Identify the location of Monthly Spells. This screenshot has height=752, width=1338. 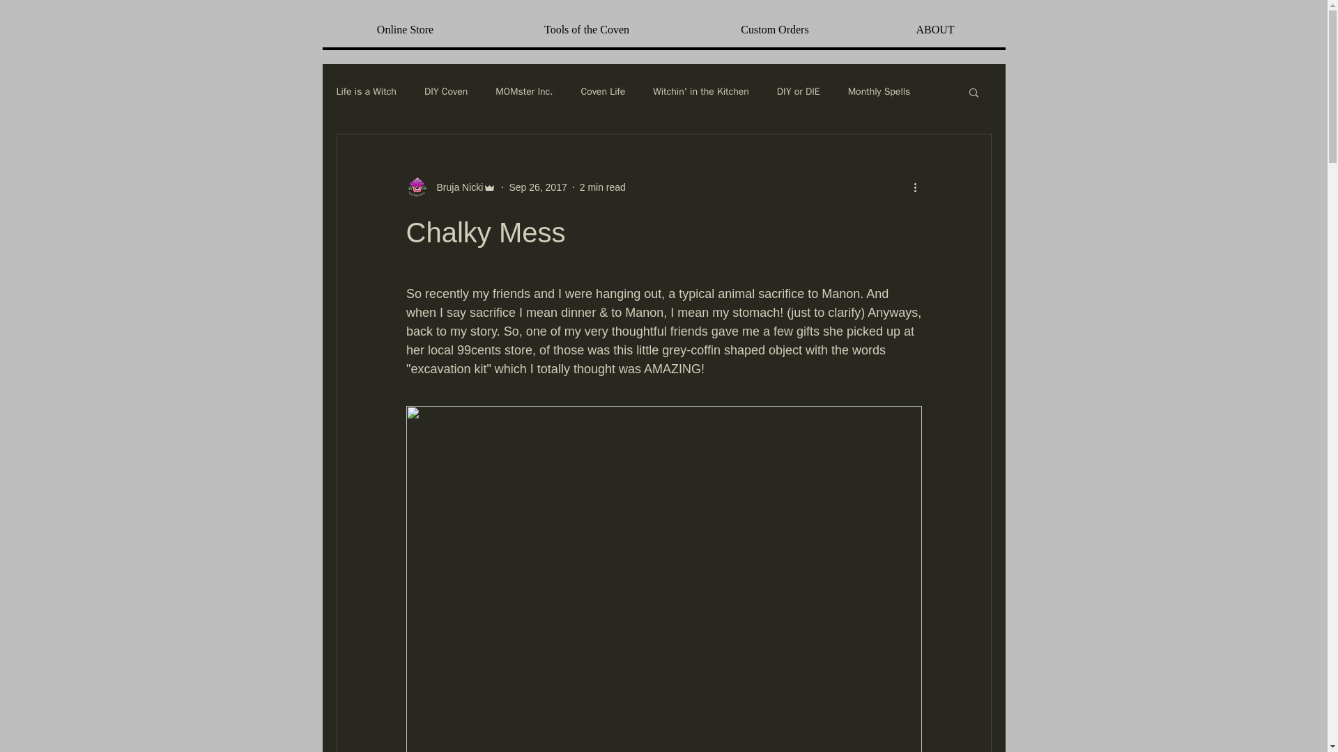
(879, 92).